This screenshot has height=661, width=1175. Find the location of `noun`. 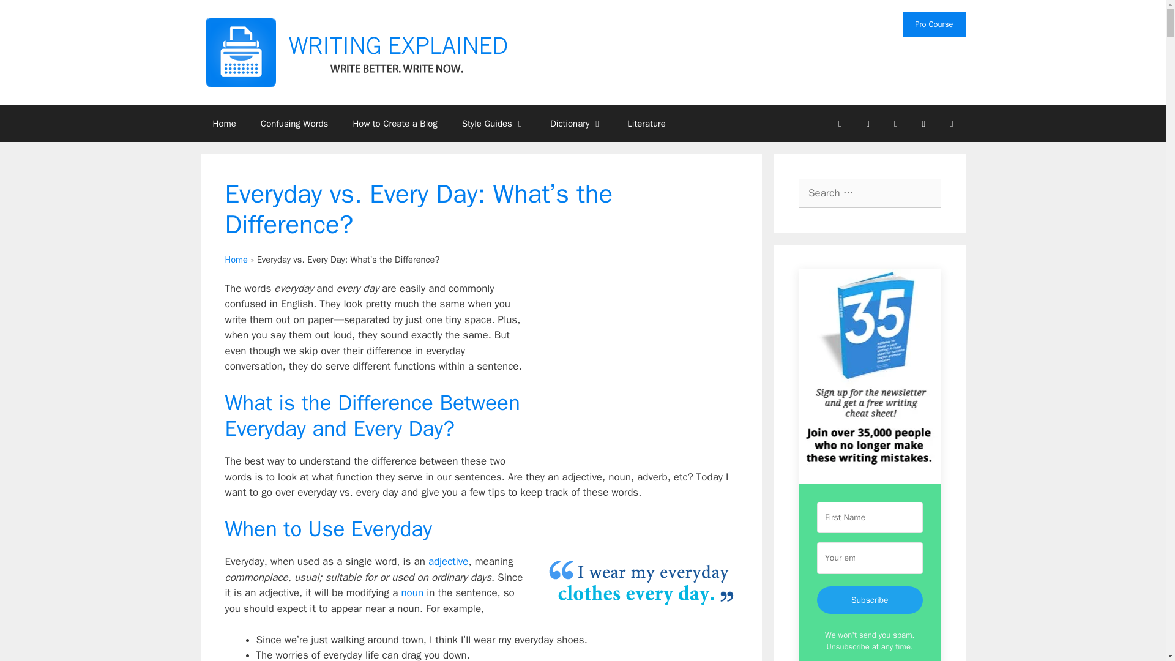

noun is located at coordinates (411, 592).